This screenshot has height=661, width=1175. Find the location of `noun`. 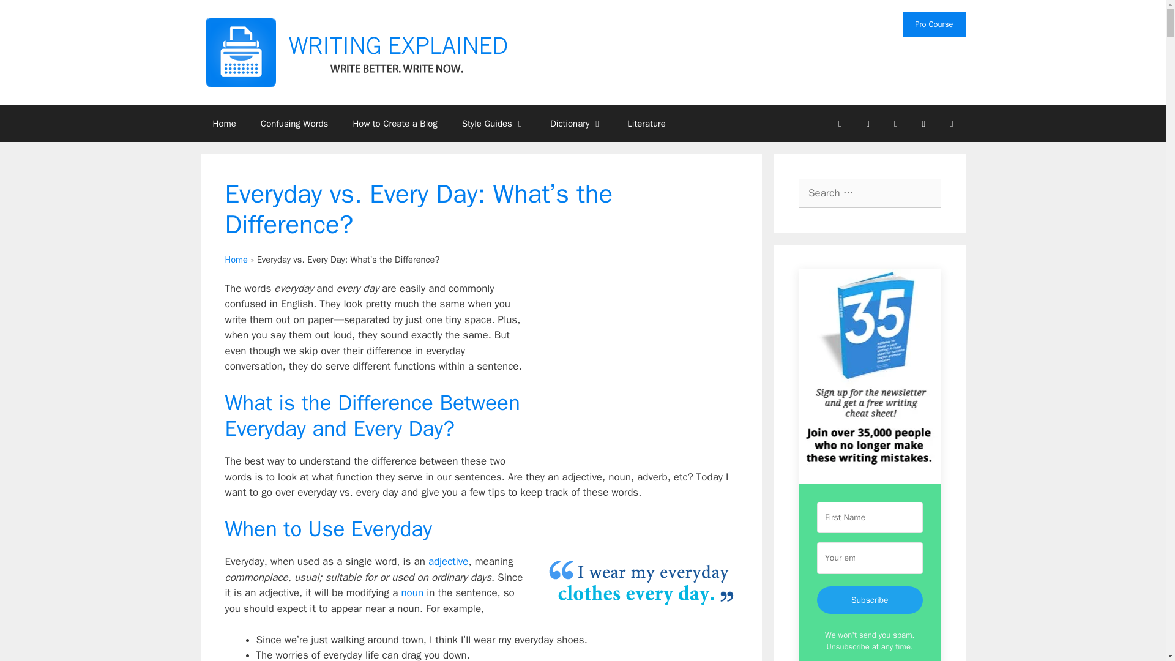

noun is located at coordinates (411, 592).